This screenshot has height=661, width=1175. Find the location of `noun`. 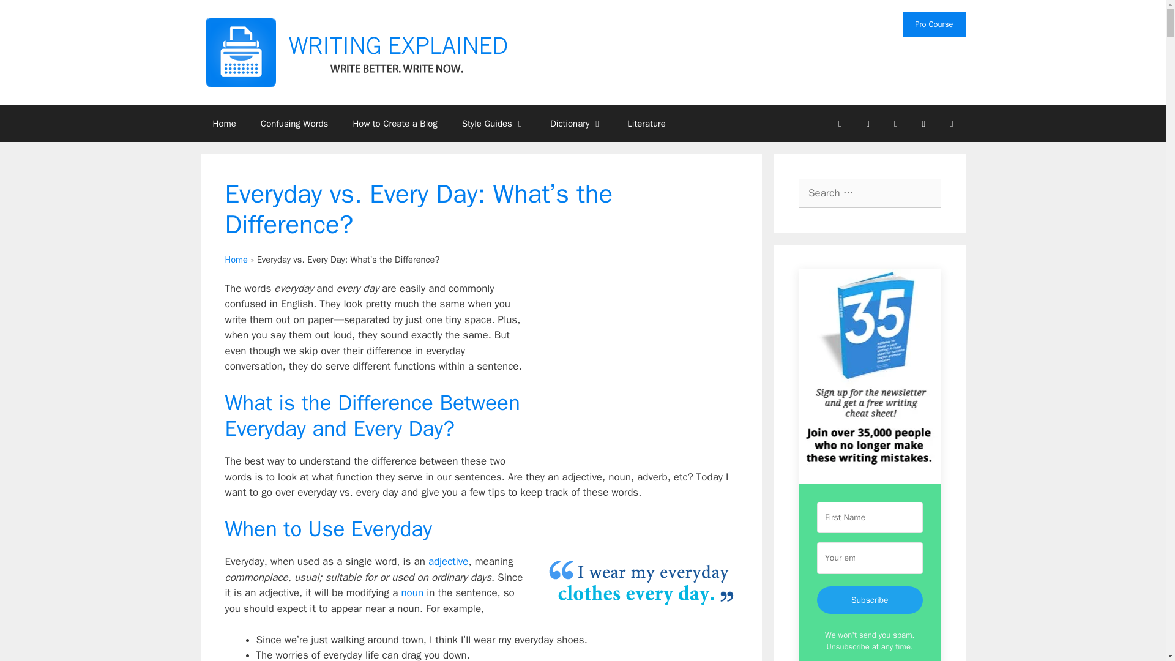

noun is located at coordinates (411, 592).